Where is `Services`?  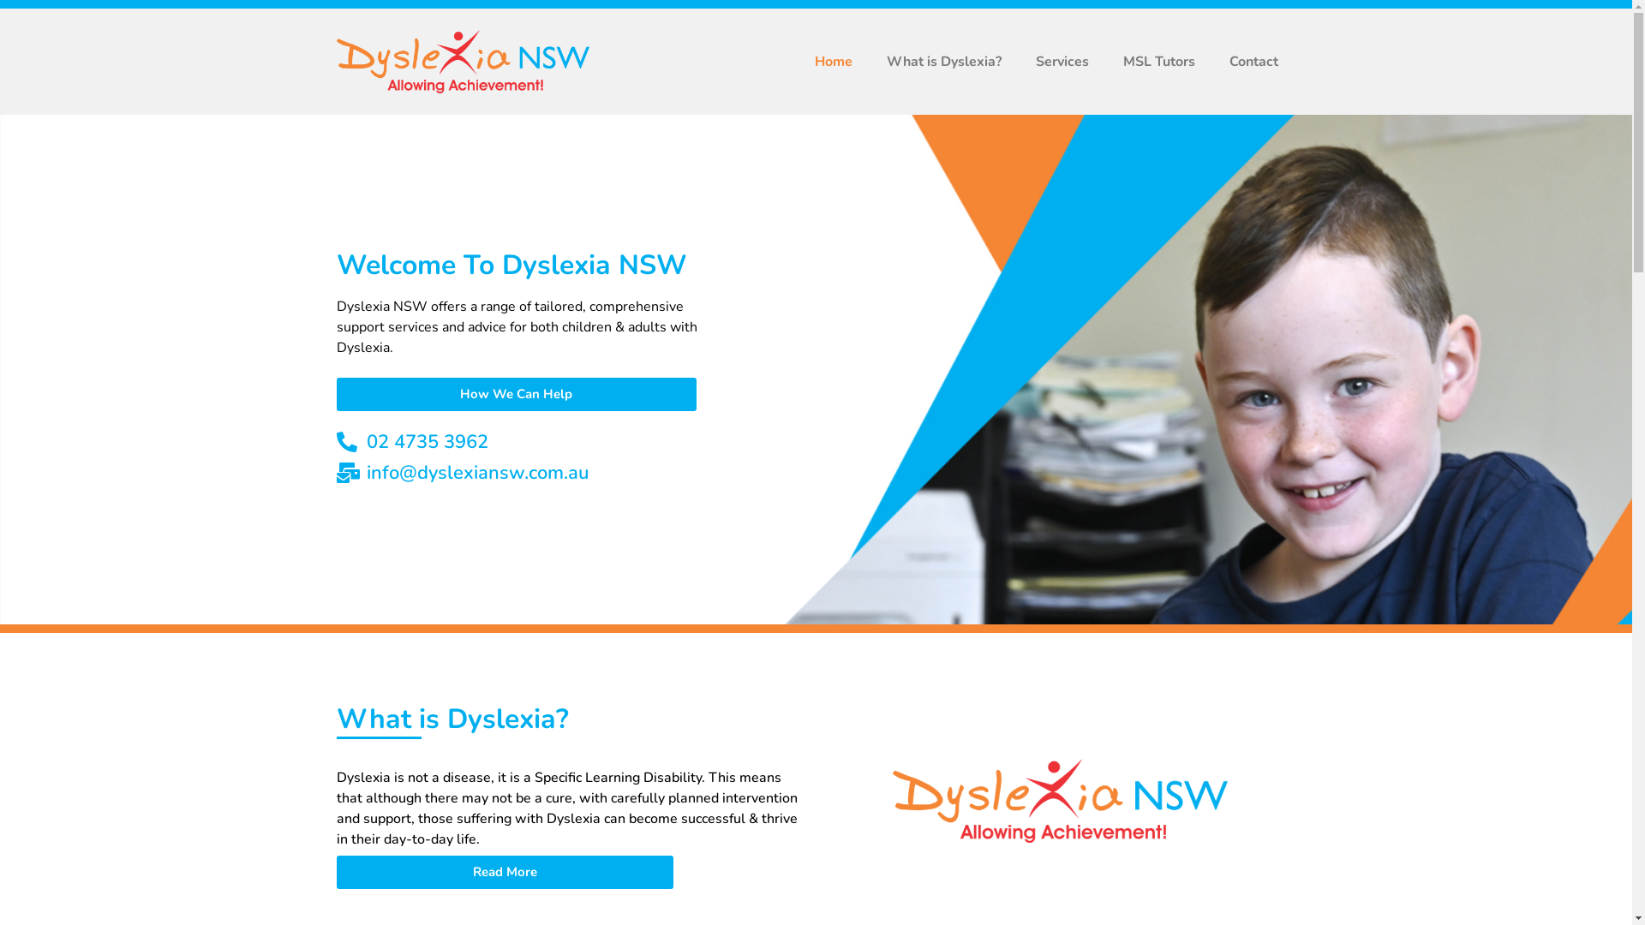
Services is located at coordinates (1062, 62).